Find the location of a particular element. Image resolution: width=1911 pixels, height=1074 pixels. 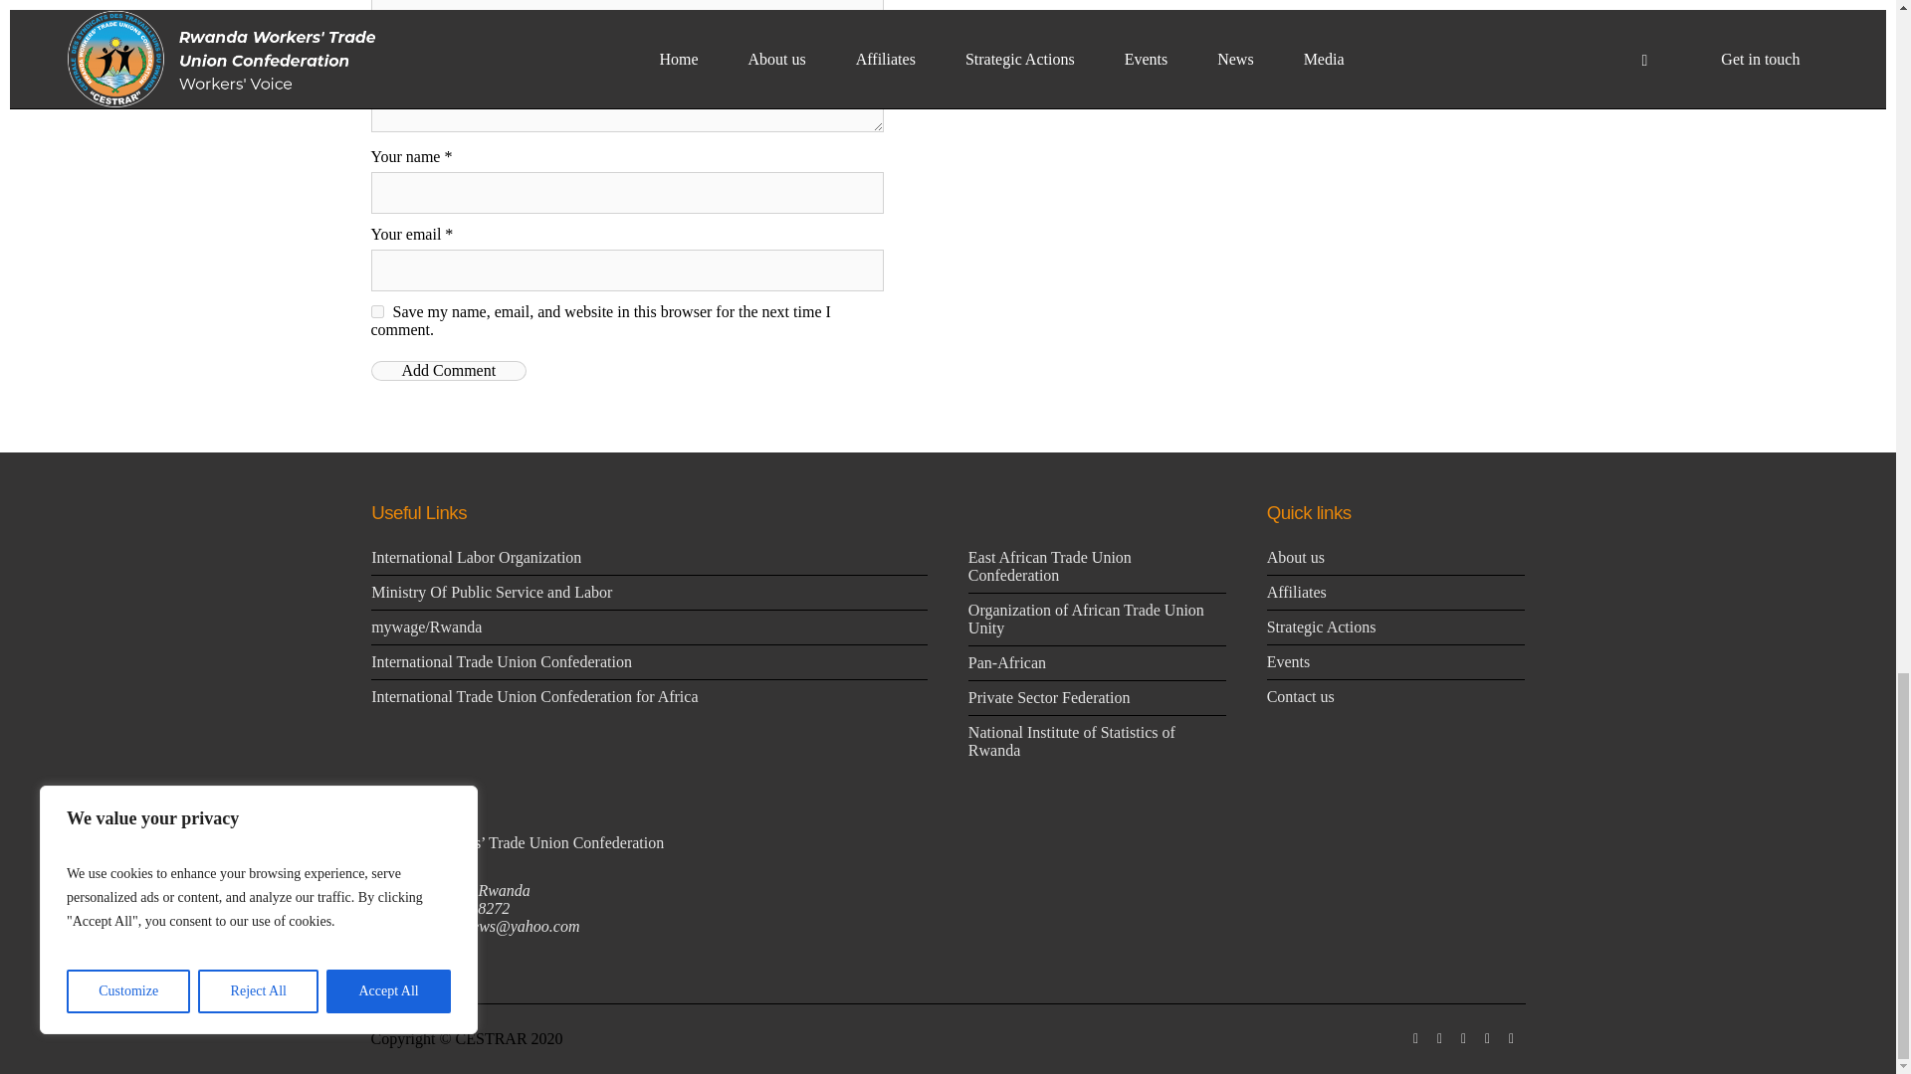

Skype is located at coordinates (1511, 1038).